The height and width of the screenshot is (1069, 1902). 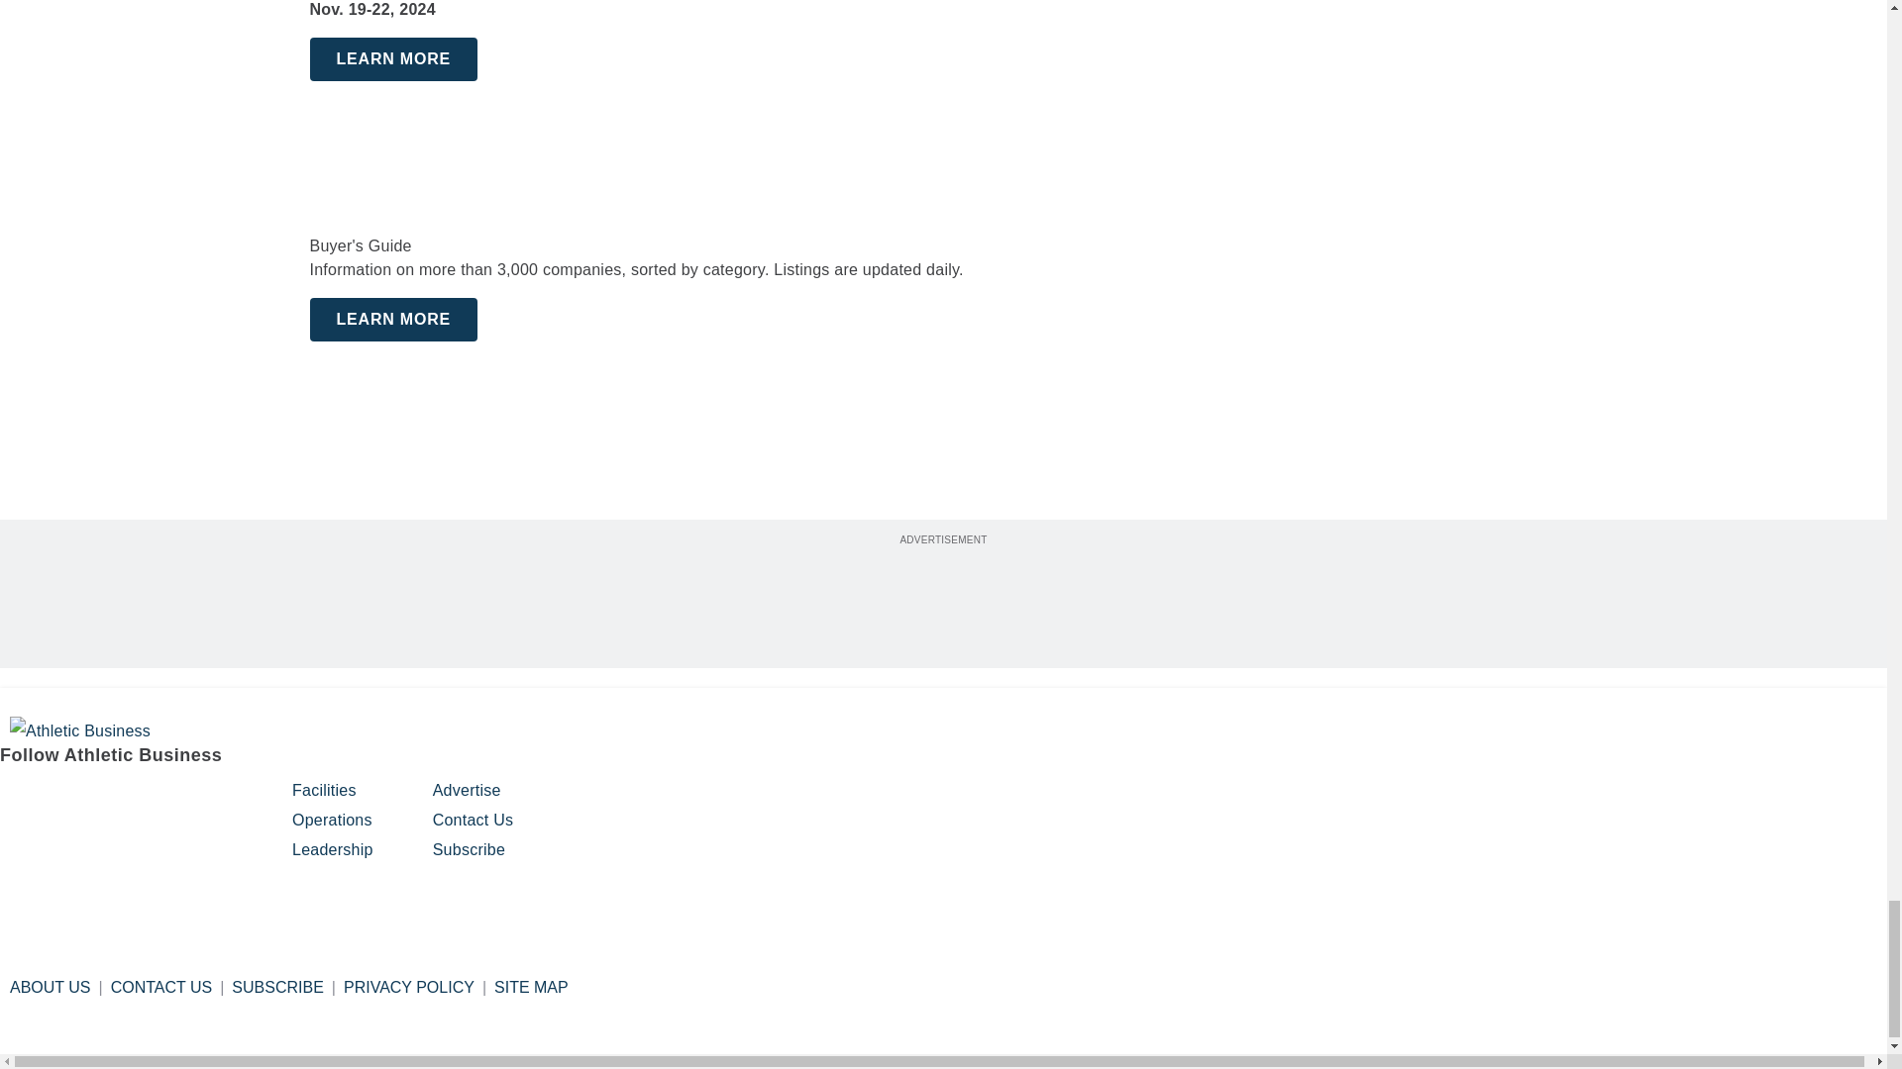 I want to click on Instagram icon, so click(x=67, y=799).